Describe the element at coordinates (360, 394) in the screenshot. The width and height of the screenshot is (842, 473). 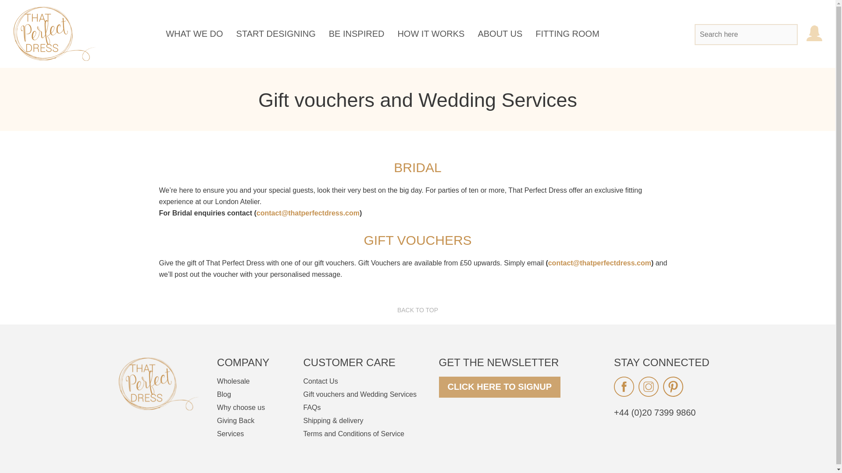
I see `Gift vouchers and Wedding Services` at that location.